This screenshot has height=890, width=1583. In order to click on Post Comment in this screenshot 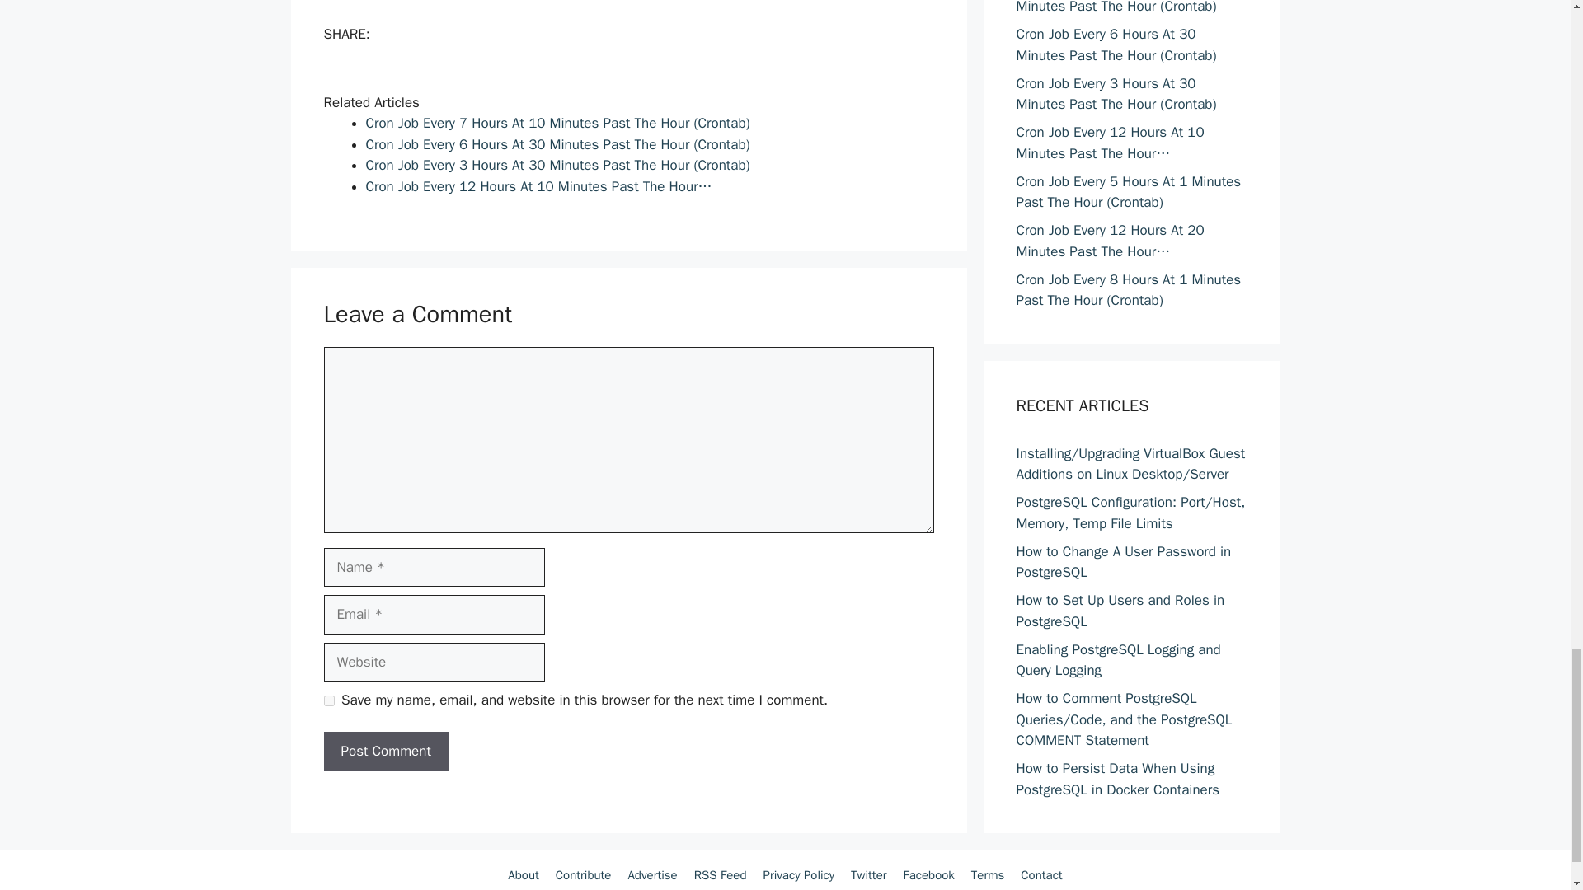, I will do `click(385, 752)`.